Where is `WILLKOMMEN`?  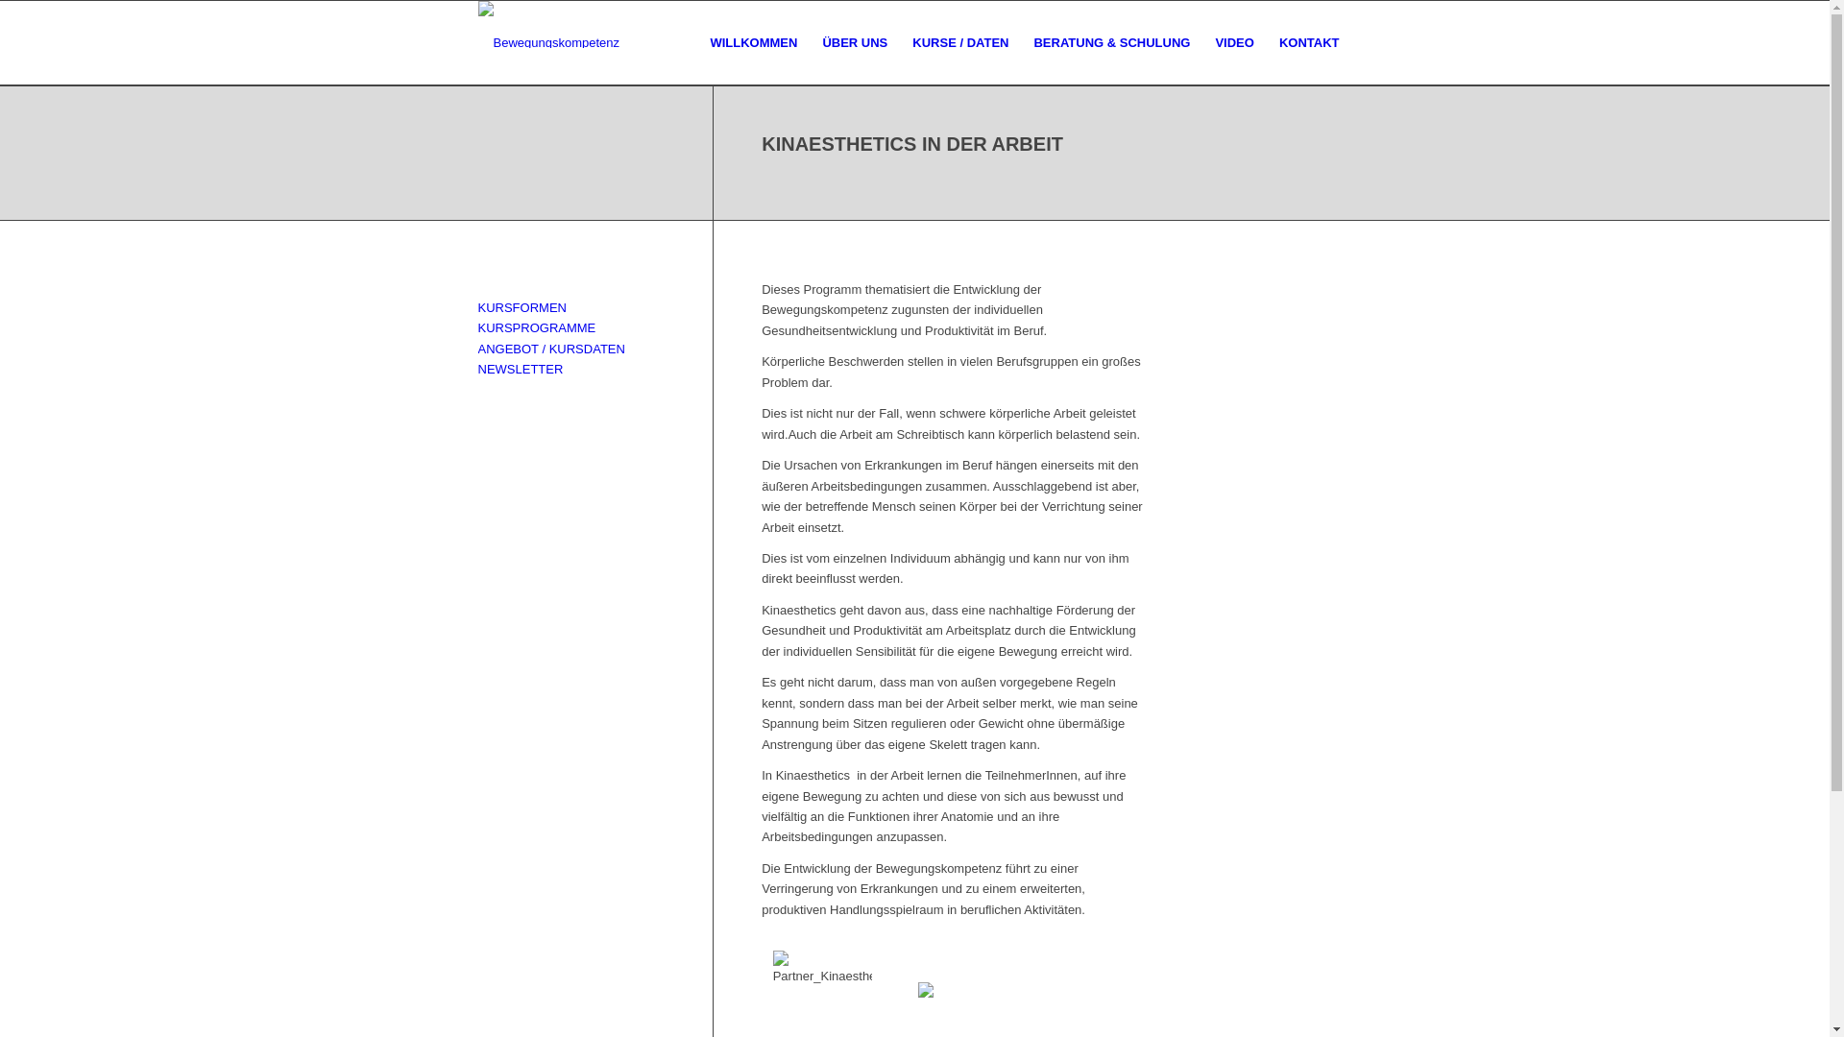
WILLKOMMEN is located at coordinates (753, 43).